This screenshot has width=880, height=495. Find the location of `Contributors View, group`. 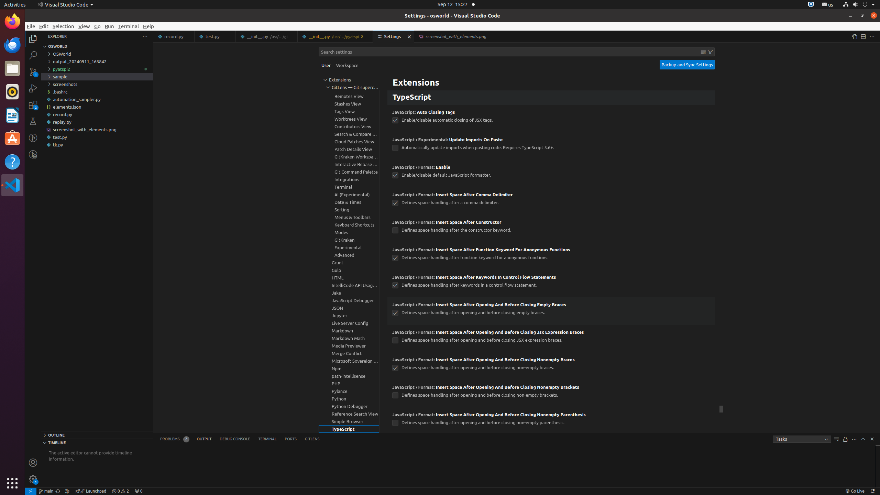

Contributors View, group is located at coordinates (349, 126).